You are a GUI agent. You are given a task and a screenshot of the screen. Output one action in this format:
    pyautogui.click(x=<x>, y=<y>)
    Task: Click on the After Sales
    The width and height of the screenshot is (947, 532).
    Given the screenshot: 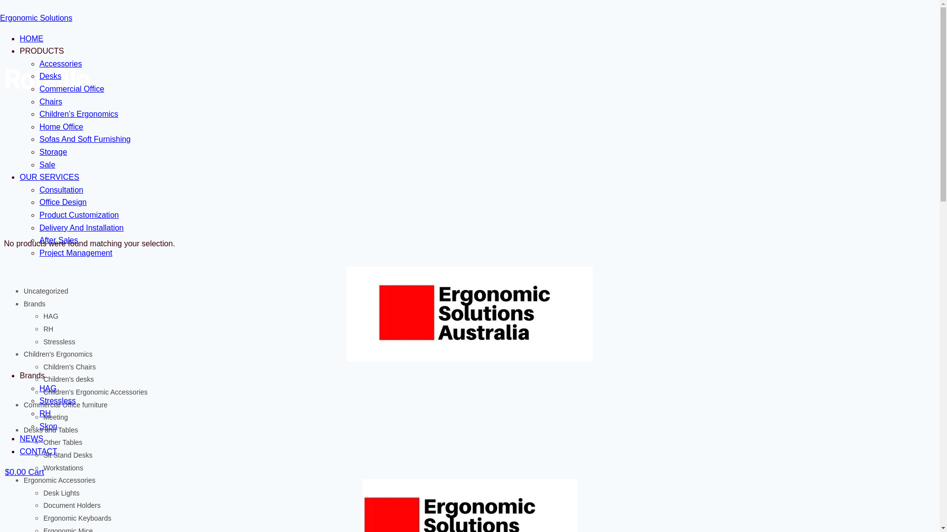 What is the action you would take?
    pyautogui.click(x=59, y=240)
    